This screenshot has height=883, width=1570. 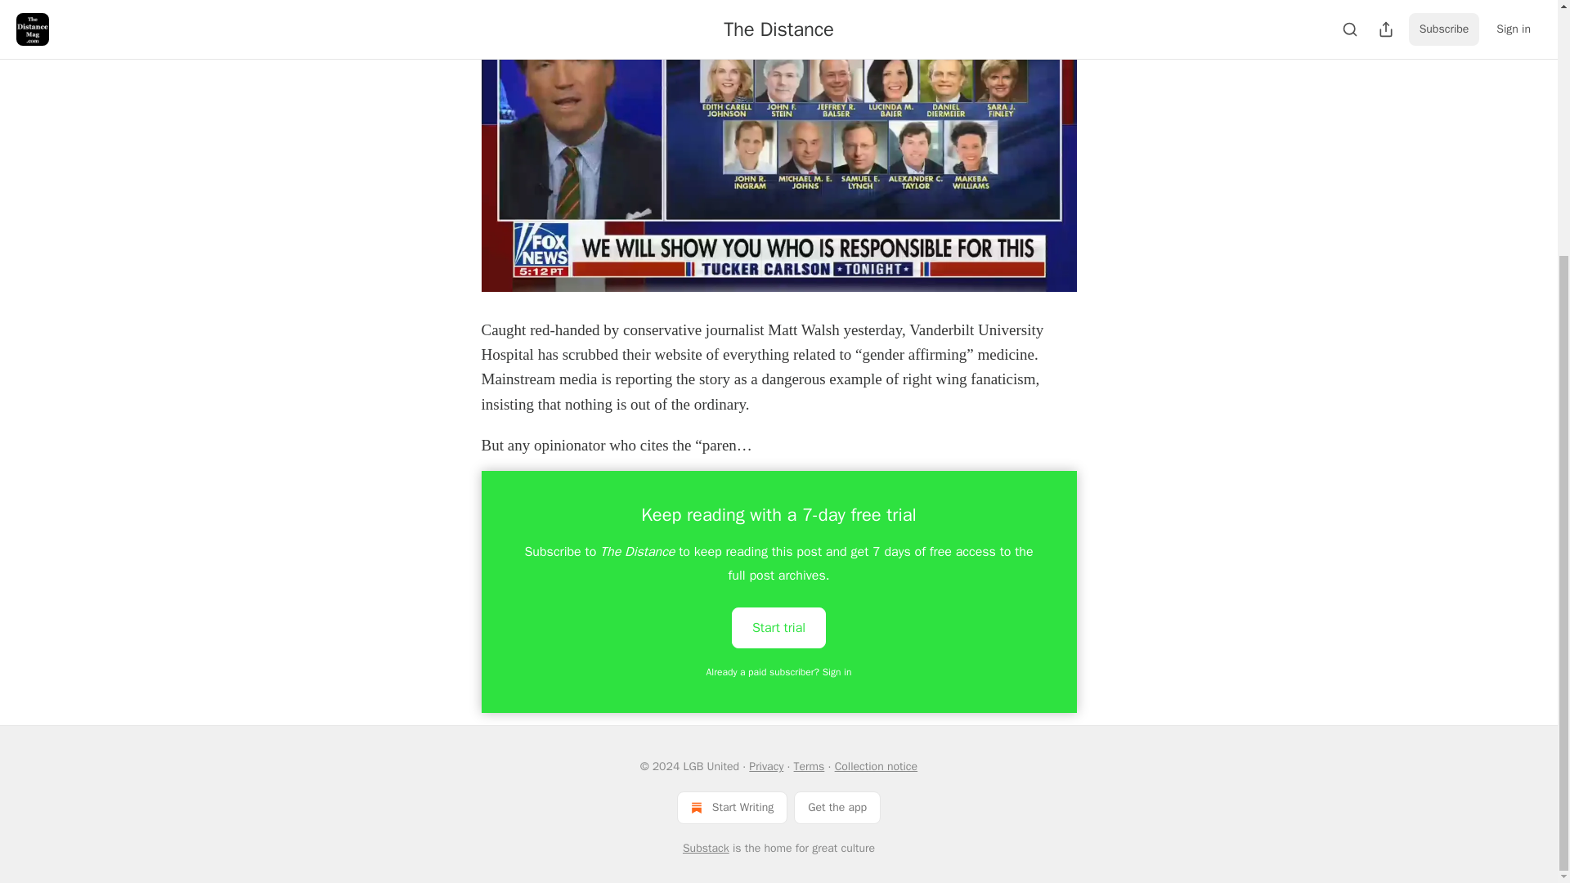 I want to click on Terms, so click(x=810, y=766).